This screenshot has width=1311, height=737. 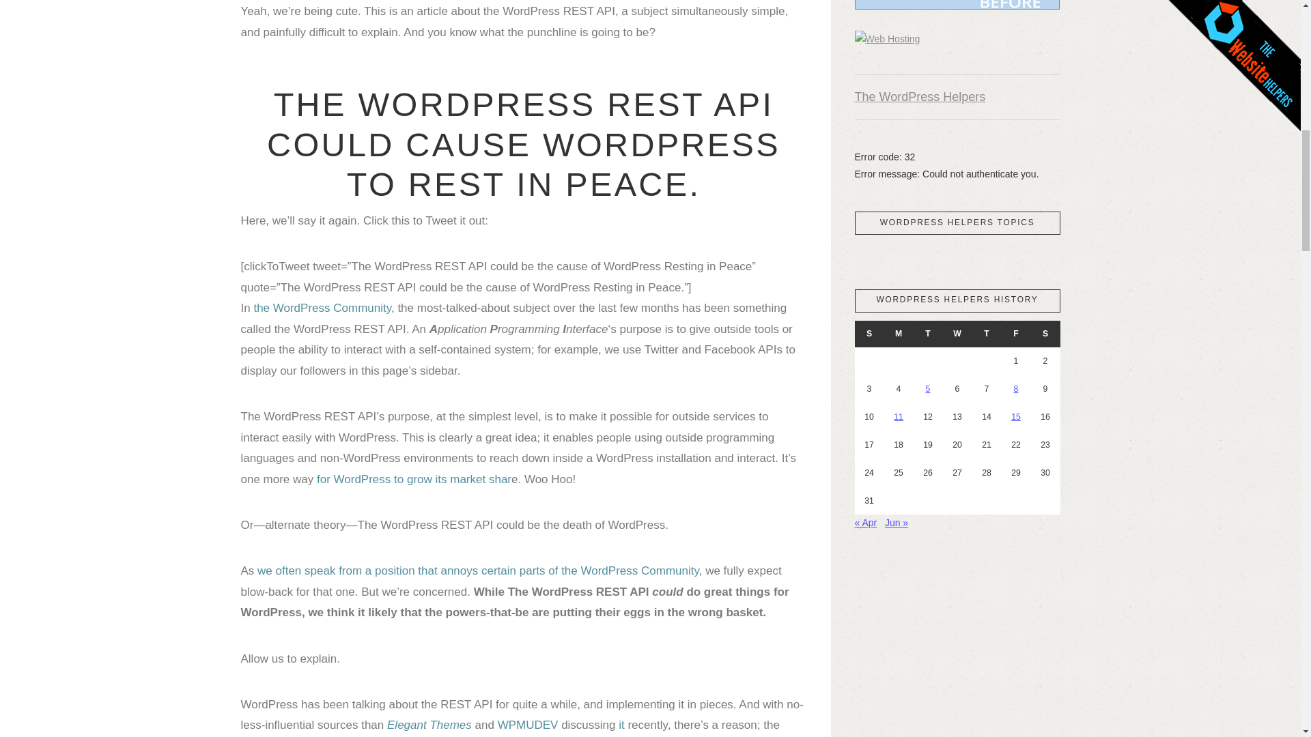 What do you see at coordinates (429, 725) in the screenshot?
I see `Elegant Themes Affiliate Link` at bounding box center [429, 725].